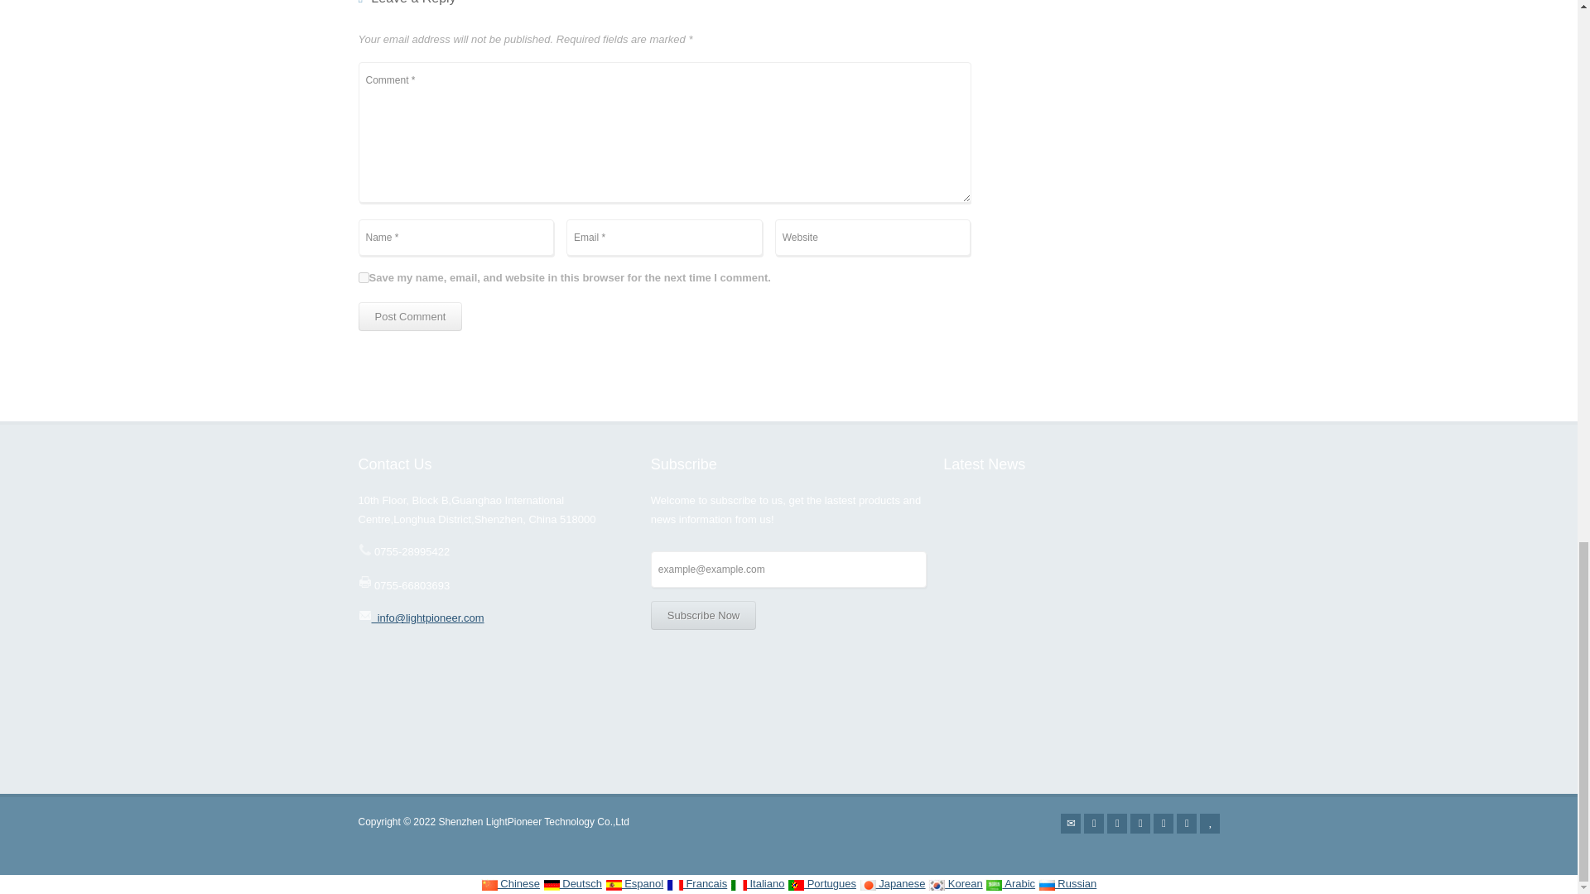  Describe the element at coordinates (873, 237) in the screenshot. I see `Website` at that location.